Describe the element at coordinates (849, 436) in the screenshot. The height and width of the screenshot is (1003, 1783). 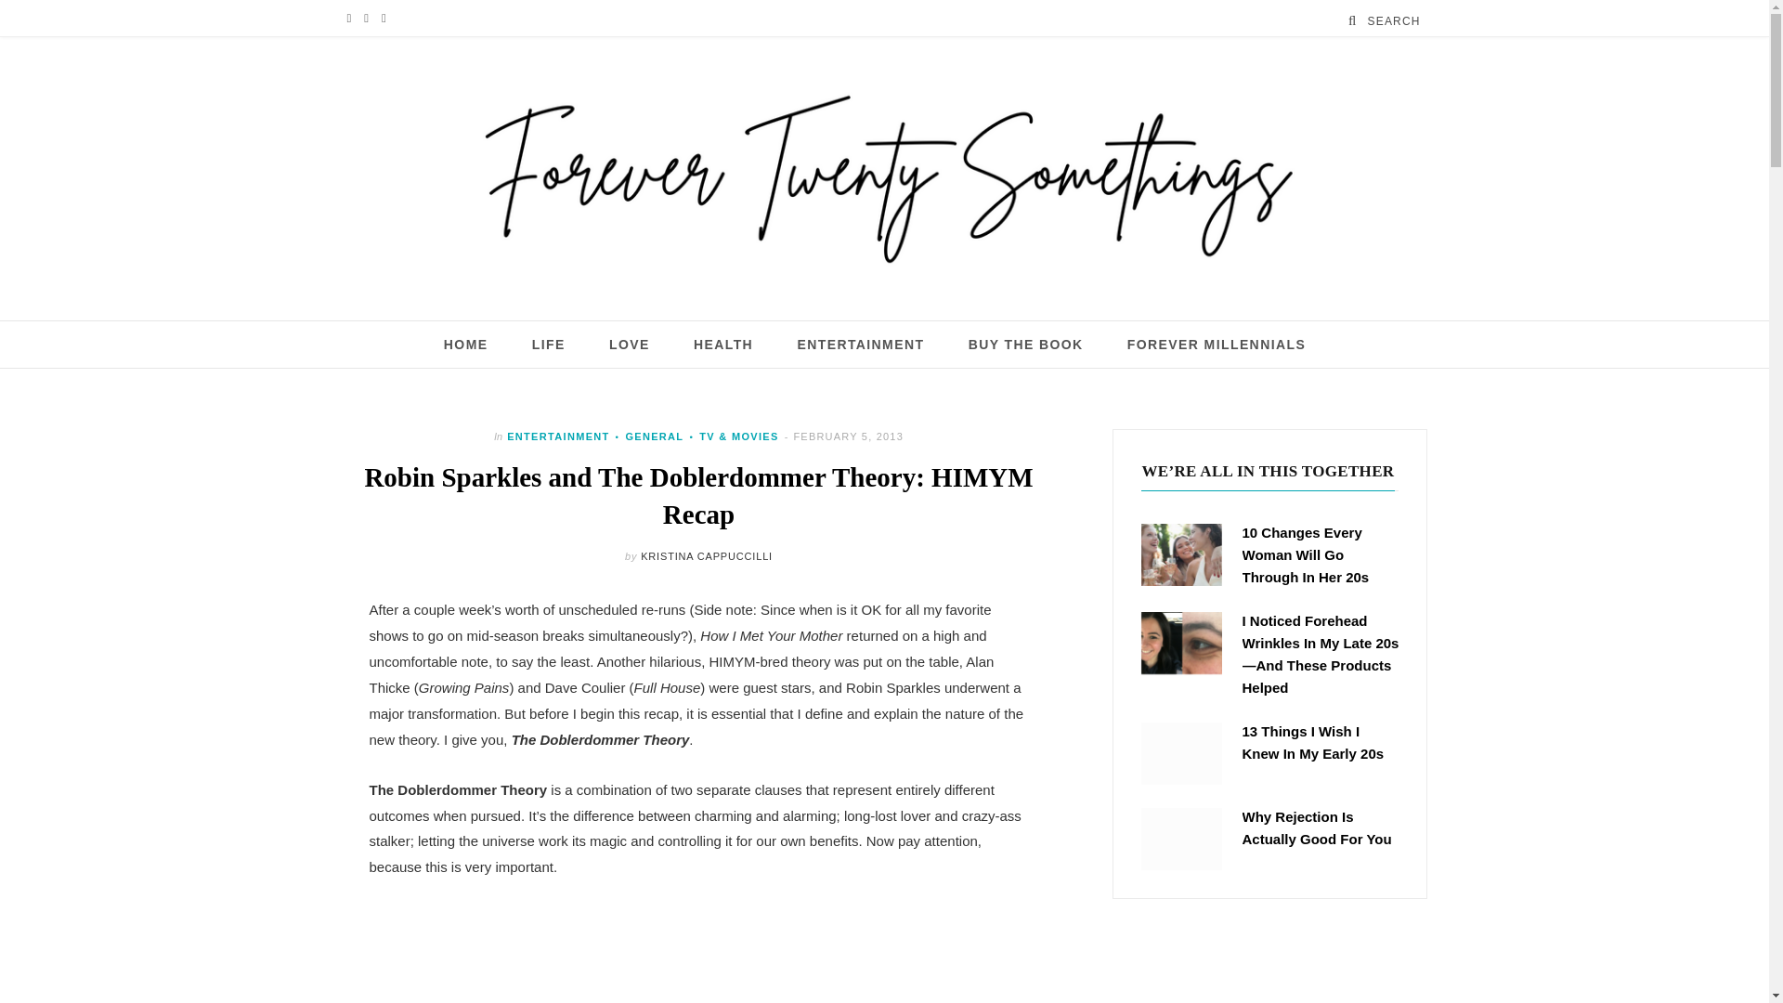
I see `FEBRUARY 5, 2013` at that location.